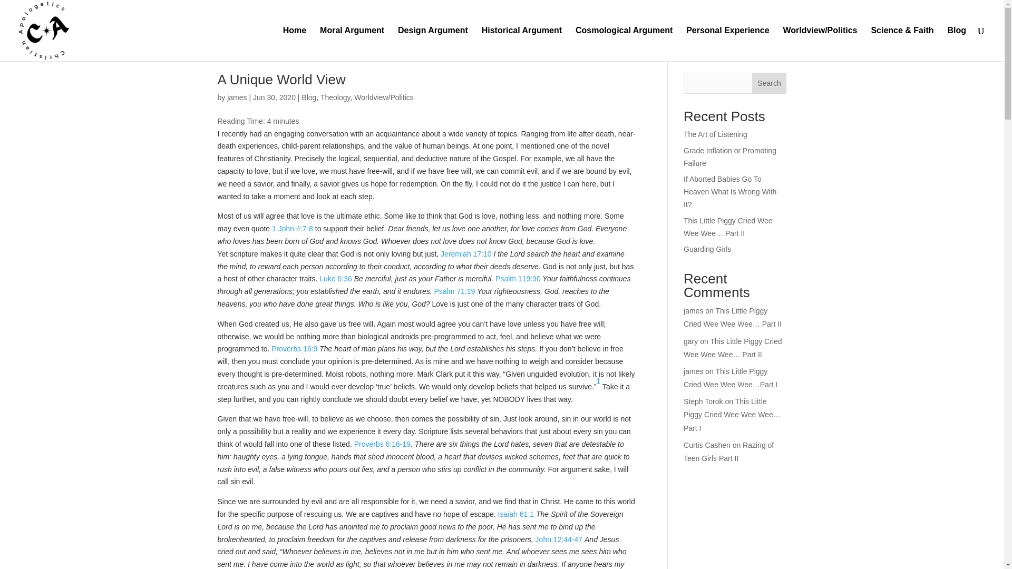 The height and width of the screenshot is (569, 1012). Describe the element at coordinates (466, 254) in the screenshot. I see `Jeremiah 17:10` at that location.